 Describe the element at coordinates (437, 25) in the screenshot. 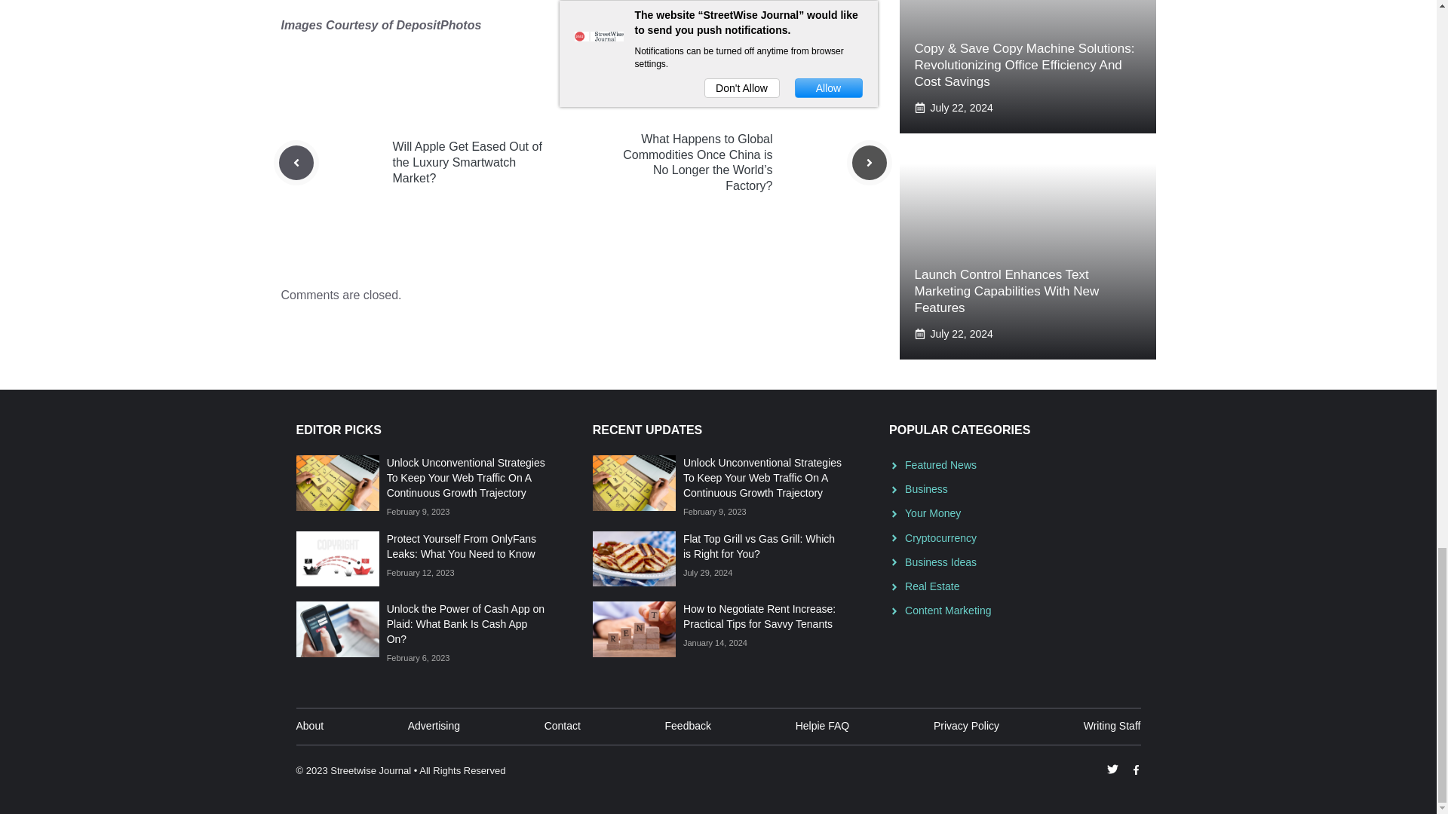

I see `DepositPhotos` at that location.